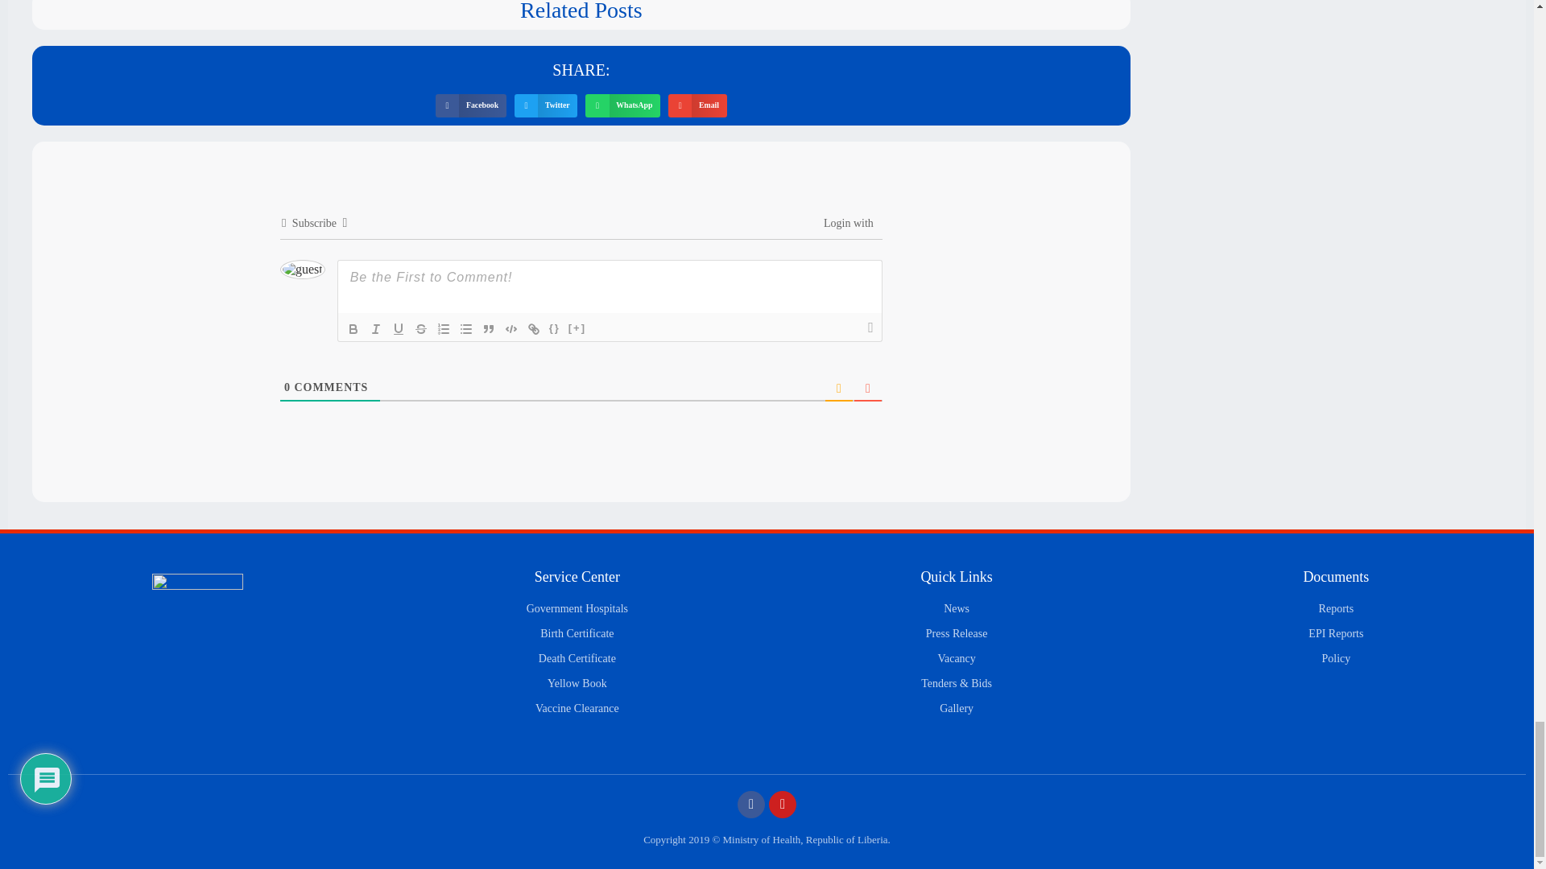 This screenshot has width=1546, height=869. What do you see at coordinates (533, 329) in the screenshot?
I see `Link` at bounding box center [533, 329].